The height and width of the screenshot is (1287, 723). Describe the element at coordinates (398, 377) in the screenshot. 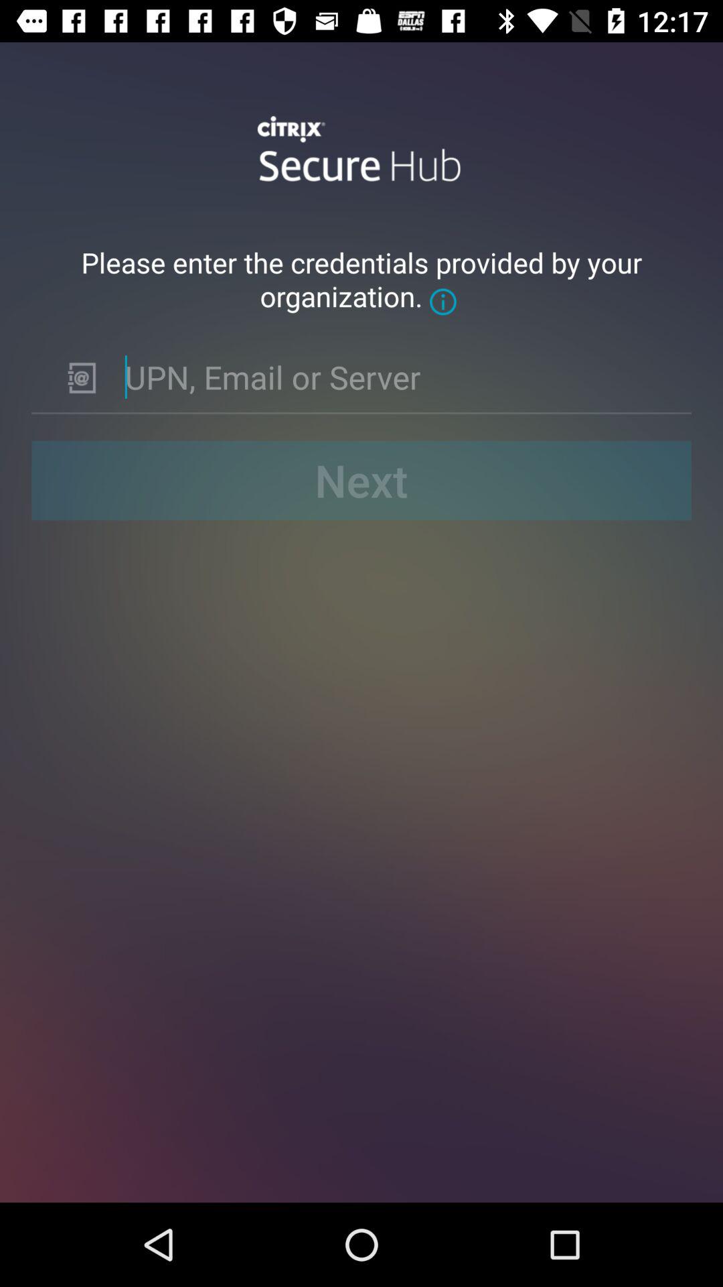

I see `login info` at that location.